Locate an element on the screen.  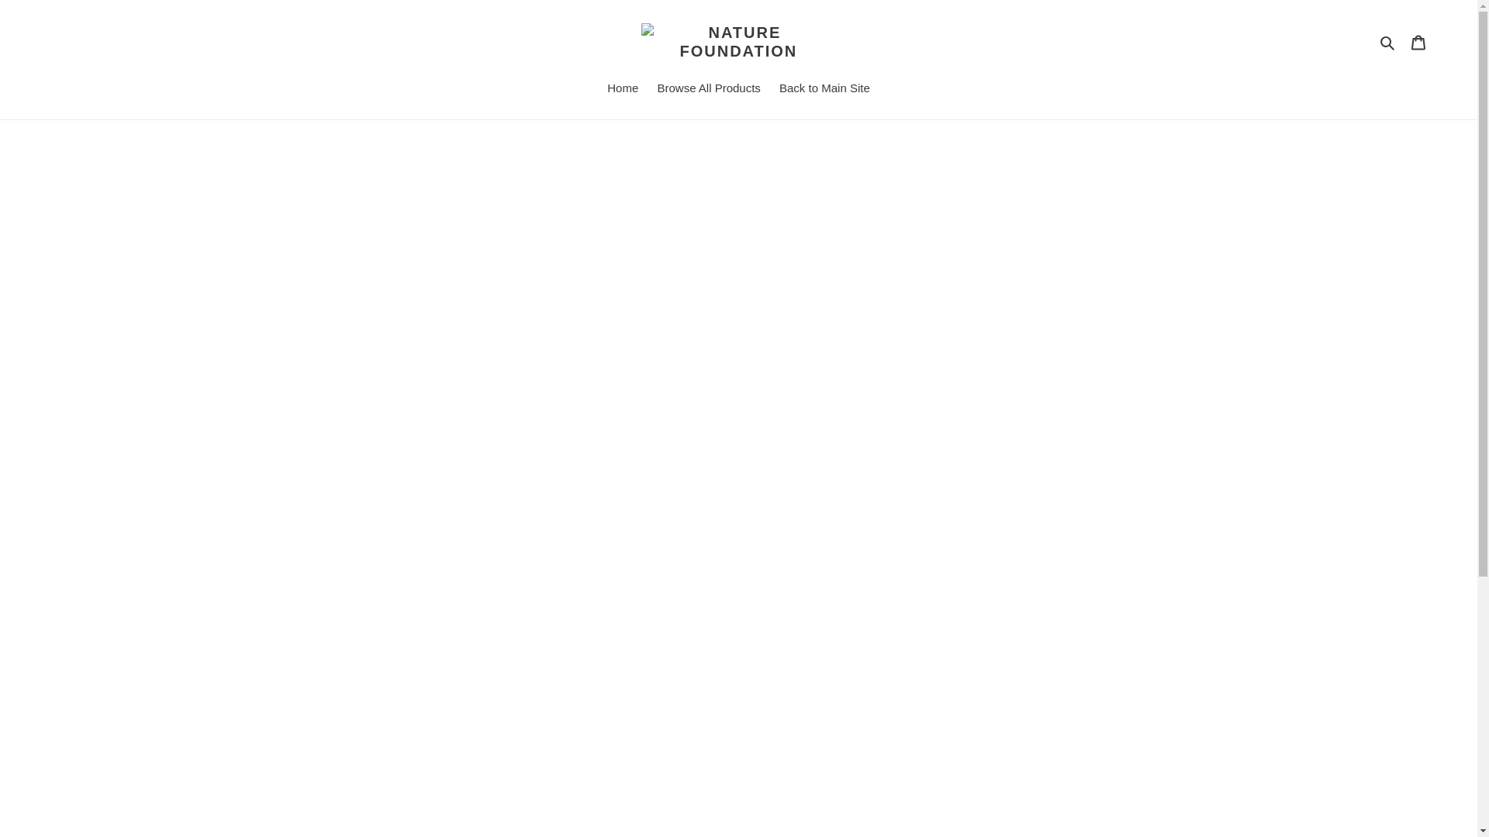
Search is located at coordinates (1388, 42).